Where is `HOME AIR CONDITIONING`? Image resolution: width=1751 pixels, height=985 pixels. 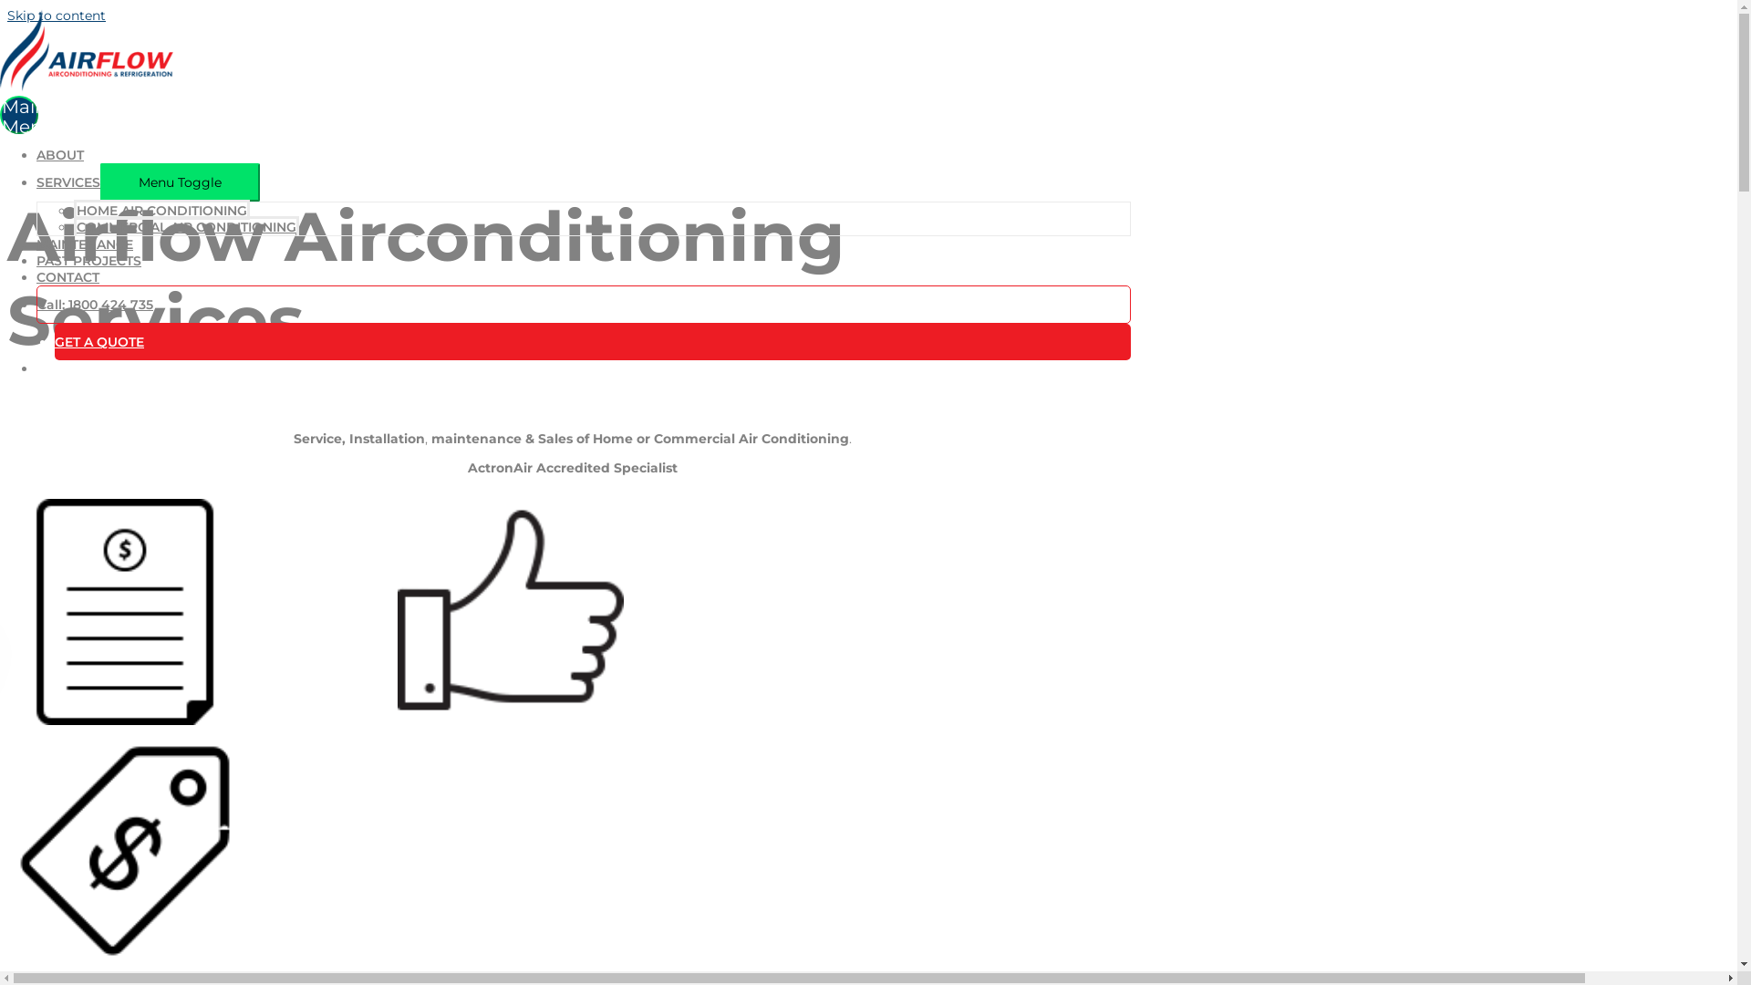 HOME AIR CONDITIONING is located at coordinates (162, 210).